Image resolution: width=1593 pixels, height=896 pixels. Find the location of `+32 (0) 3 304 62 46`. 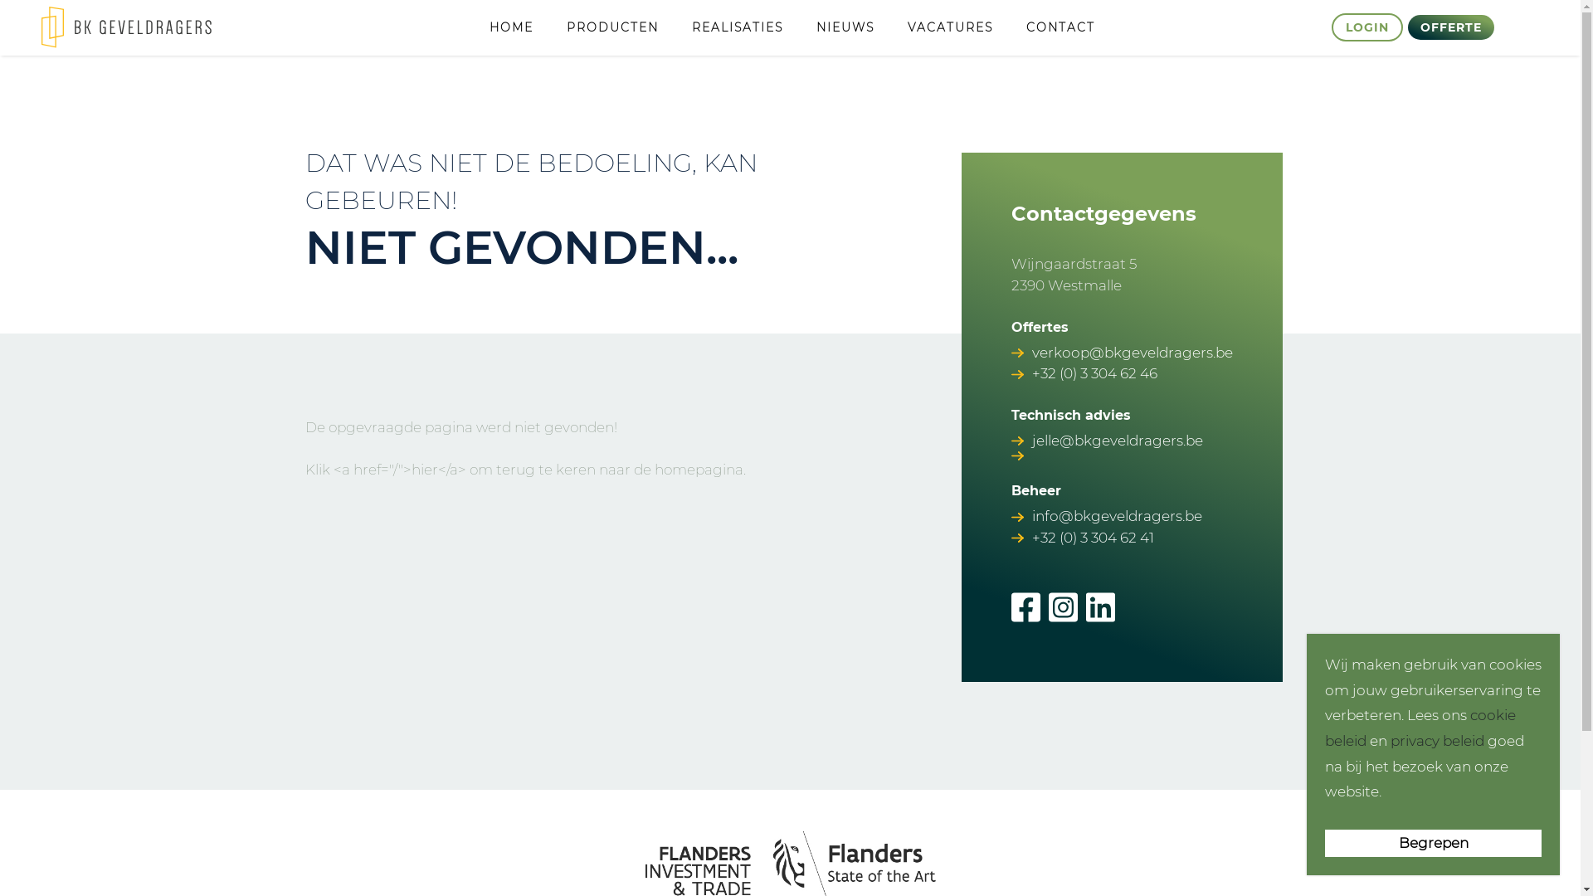

+32 (0) 3 304 62 46 is located at coordinates (1095, 374).